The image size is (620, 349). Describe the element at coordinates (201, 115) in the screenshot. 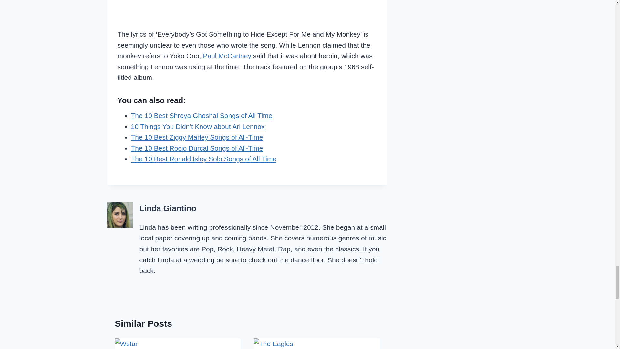

I see `The 10 Best Shreya Ghoshal Songs of All Time` at that location.